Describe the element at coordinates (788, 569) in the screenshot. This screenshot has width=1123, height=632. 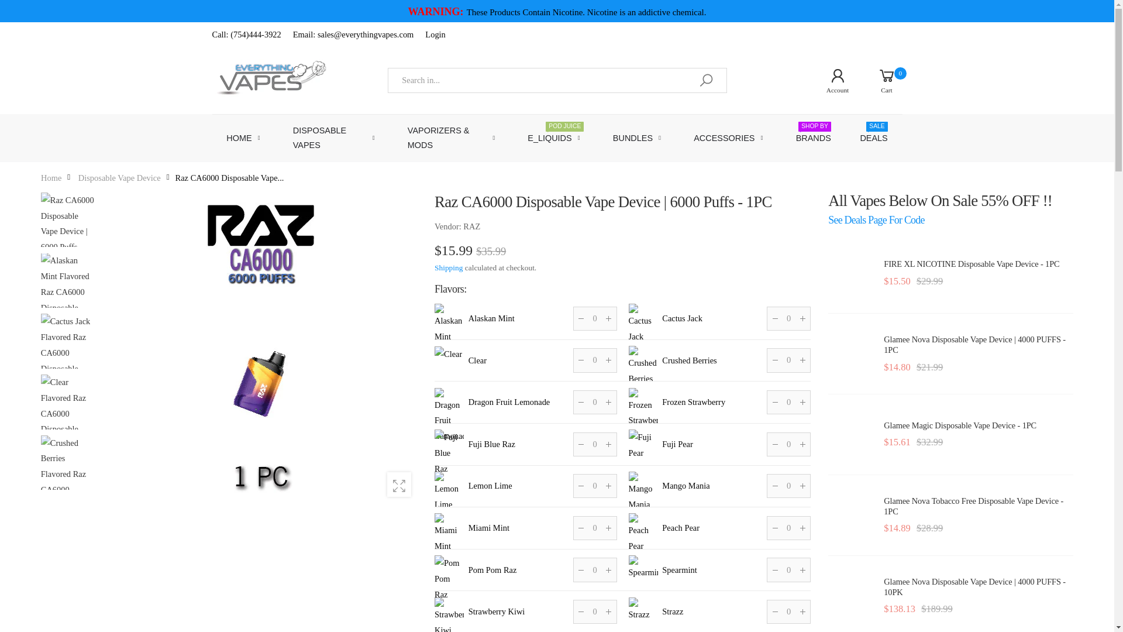
I see `0` at that location.